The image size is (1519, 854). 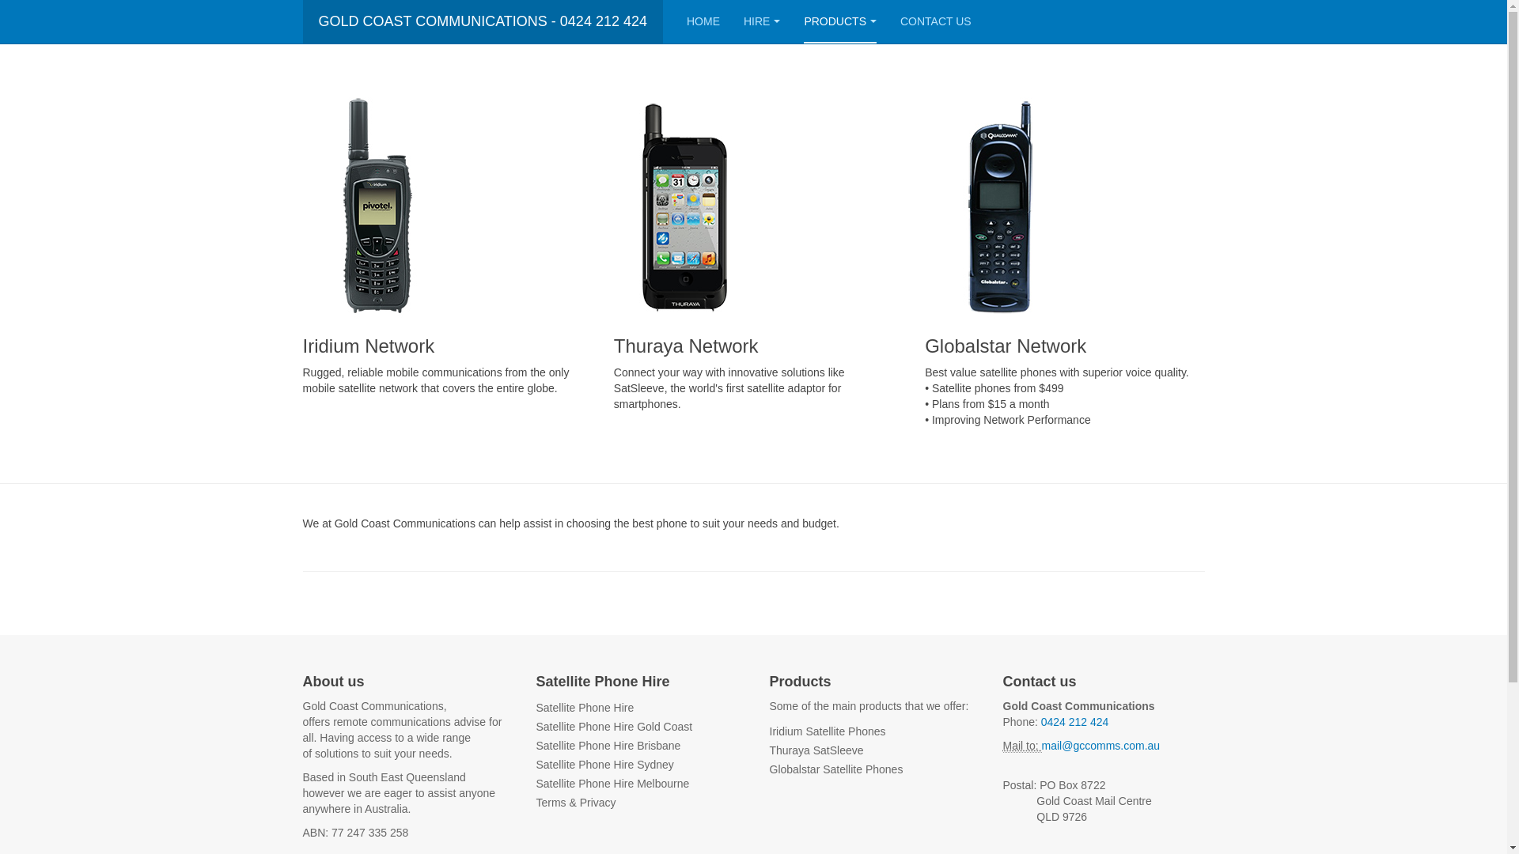 I want to click on Terms & Privacy, so click(x=576, y=803).